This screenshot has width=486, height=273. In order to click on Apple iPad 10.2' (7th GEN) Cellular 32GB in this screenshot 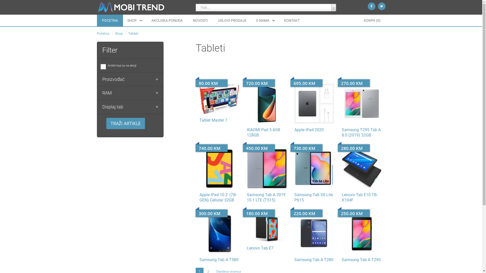, I will do `click(218, 197)`.